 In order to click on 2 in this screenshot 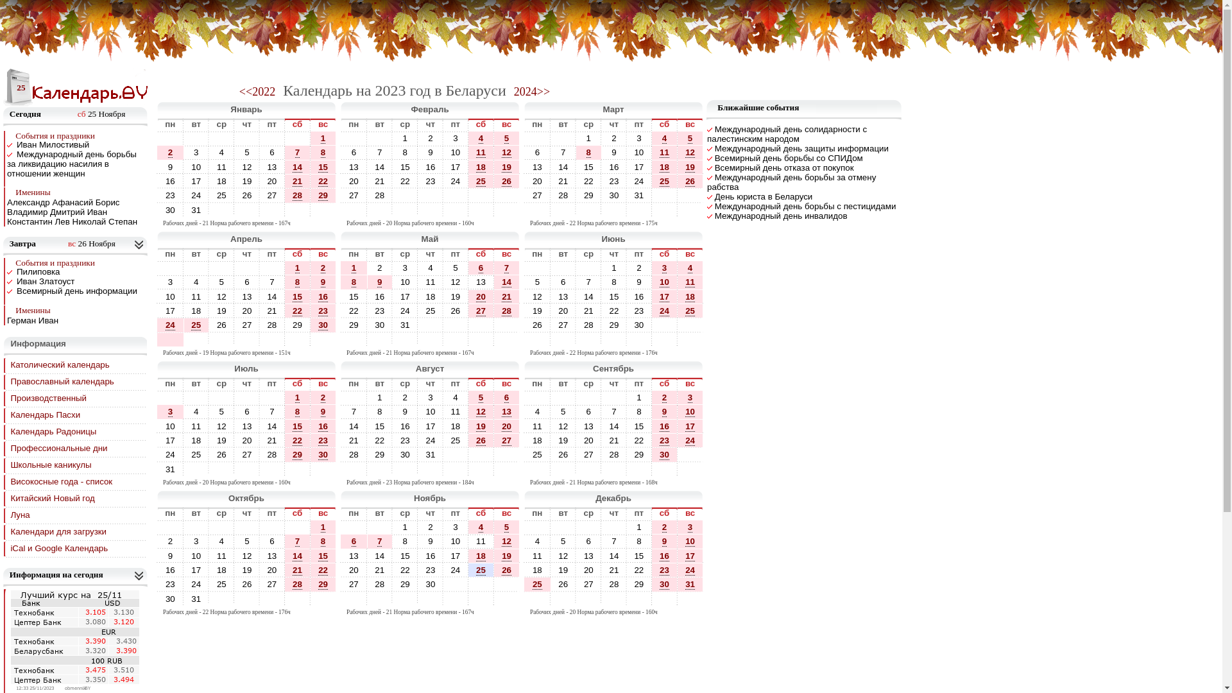, I will do `click(430, 139)`.